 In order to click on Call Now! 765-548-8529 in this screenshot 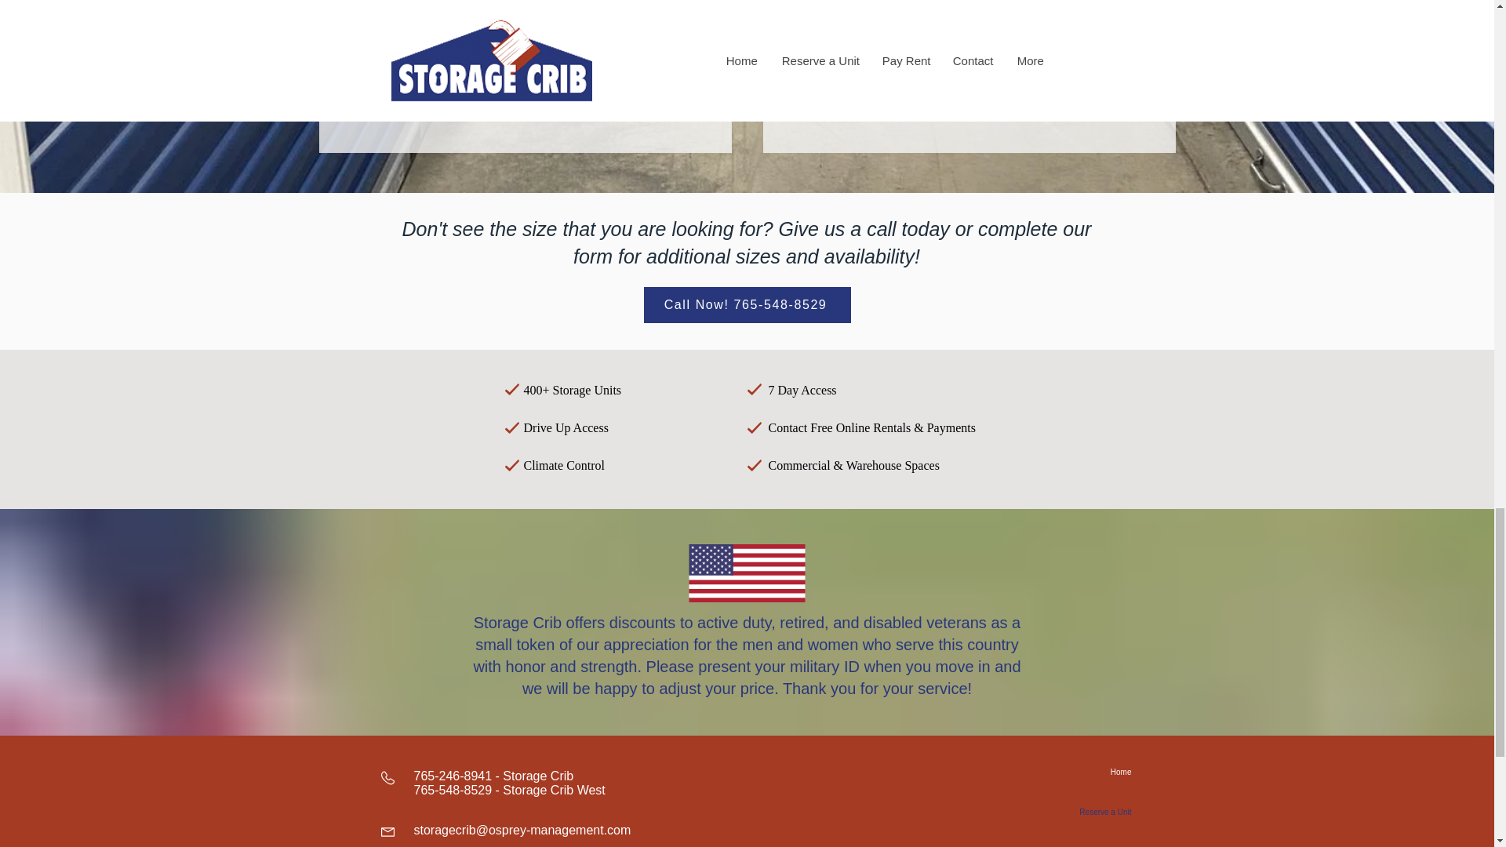, I will do `click(747, 304)`.